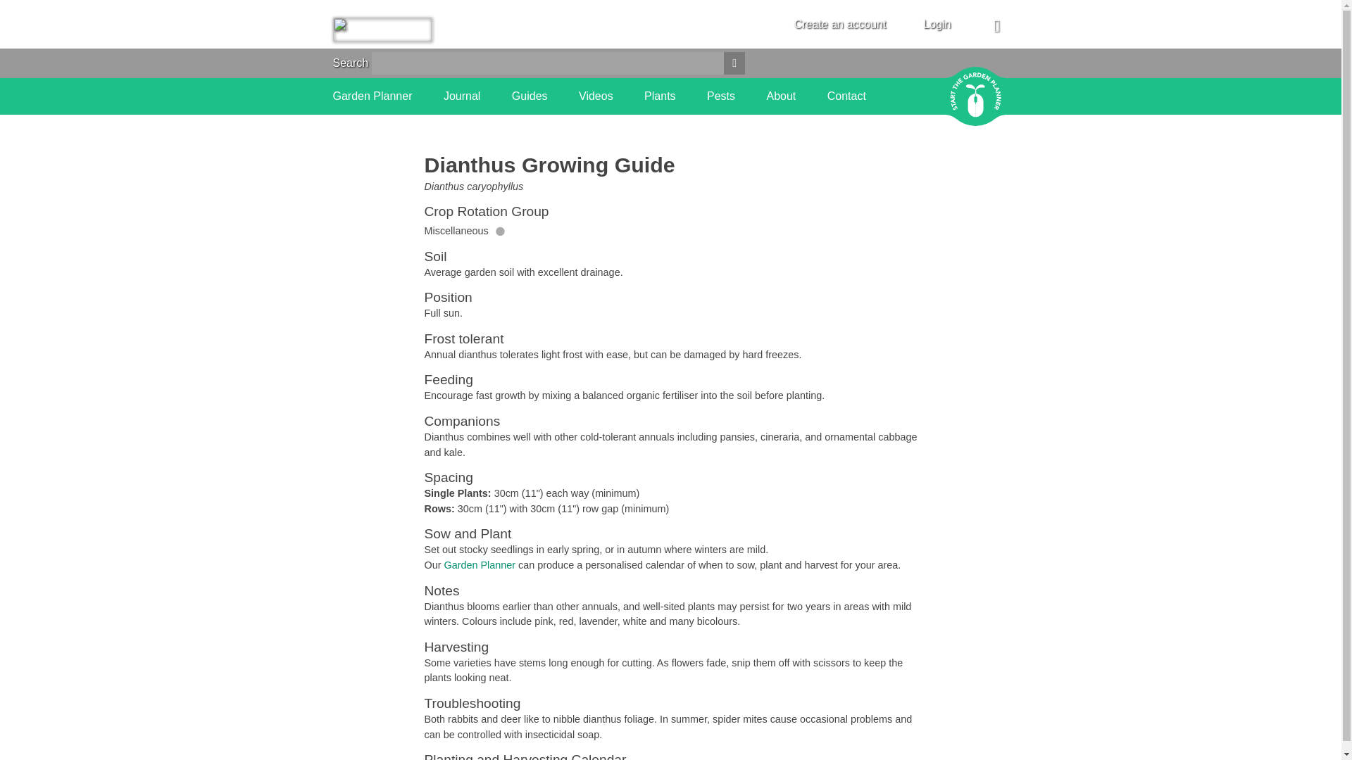  Describe the element at coordinates (841, 24) in the screenshot. I see `Create an account` at that location.